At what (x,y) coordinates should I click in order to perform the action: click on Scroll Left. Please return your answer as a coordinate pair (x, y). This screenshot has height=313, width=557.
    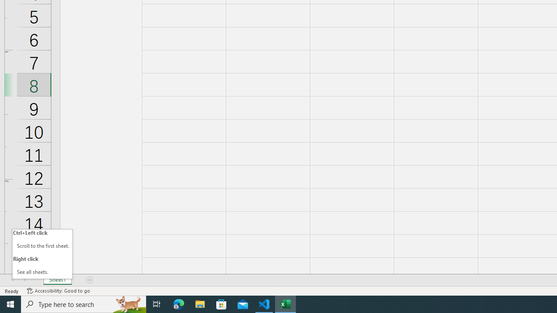
    Looking at the image, I should click on (13, 280).